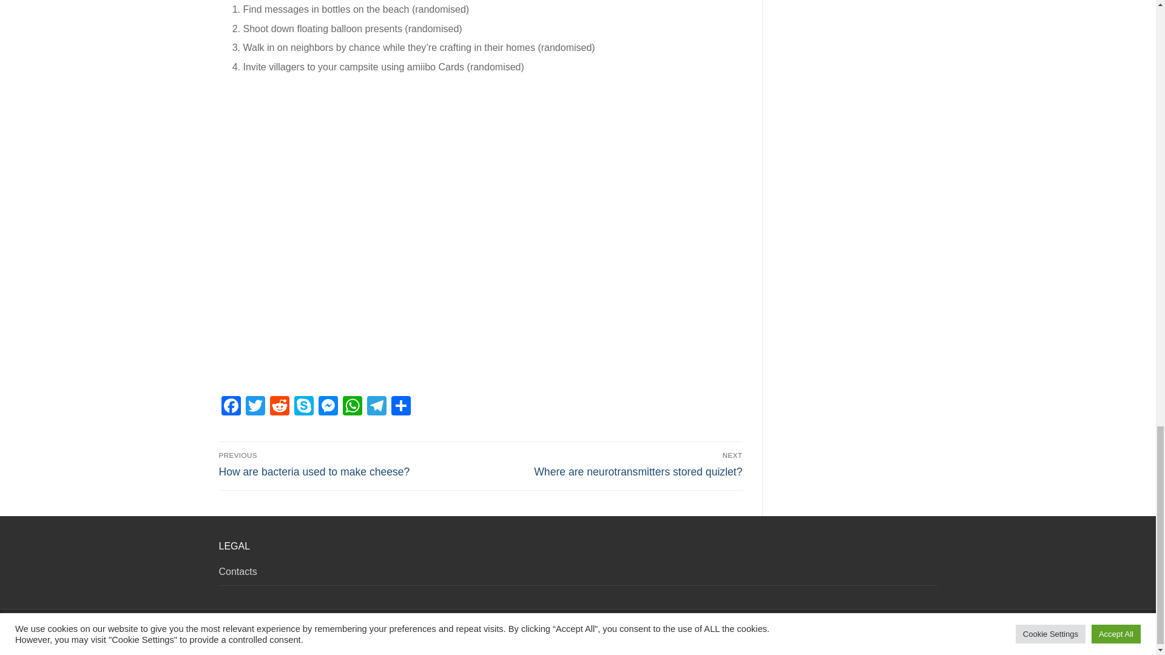 This screenshot has width=1165, height=655. What do you see at coordinates (376, 408) in the screenshot?
I see `Telegram` at bounding box center [376, 408].